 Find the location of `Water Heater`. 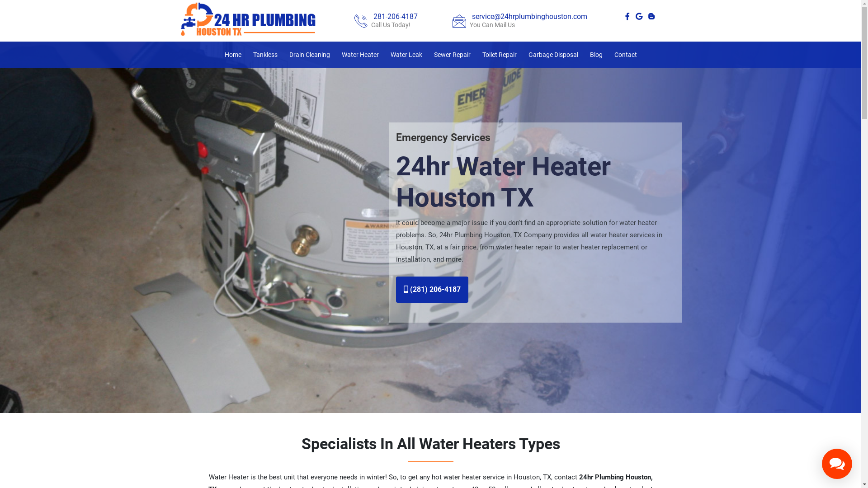

Water Heater is located at coordinates (360, 55).